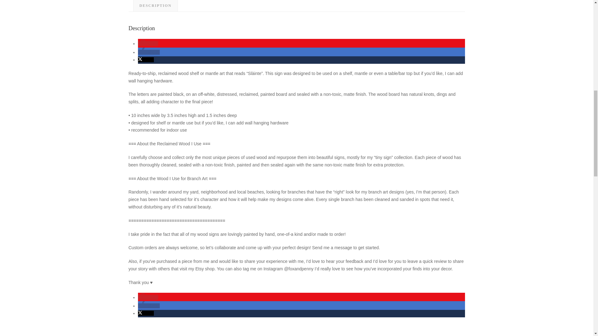 The height and width of the screenshot is (336, 598). What do you see at coordinates (148, 52) in the screenshot?
I see `Share on Facebook` at bounding box center [148, 52].